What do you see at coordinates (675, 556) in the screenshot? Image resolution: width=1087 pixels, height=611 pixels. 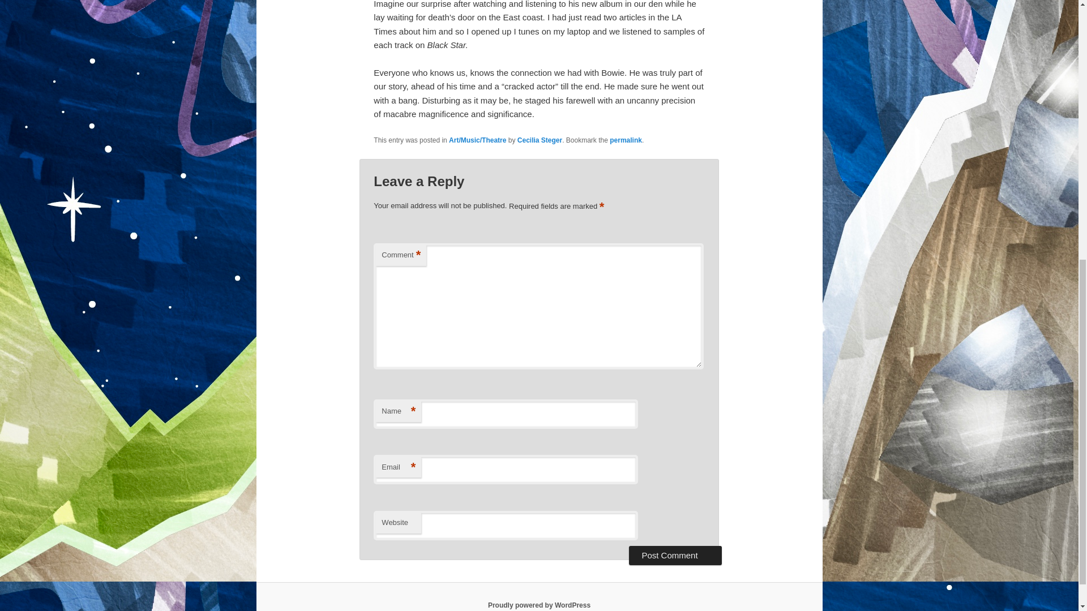 I see `Post Comment` at bounding box center [675, 556].